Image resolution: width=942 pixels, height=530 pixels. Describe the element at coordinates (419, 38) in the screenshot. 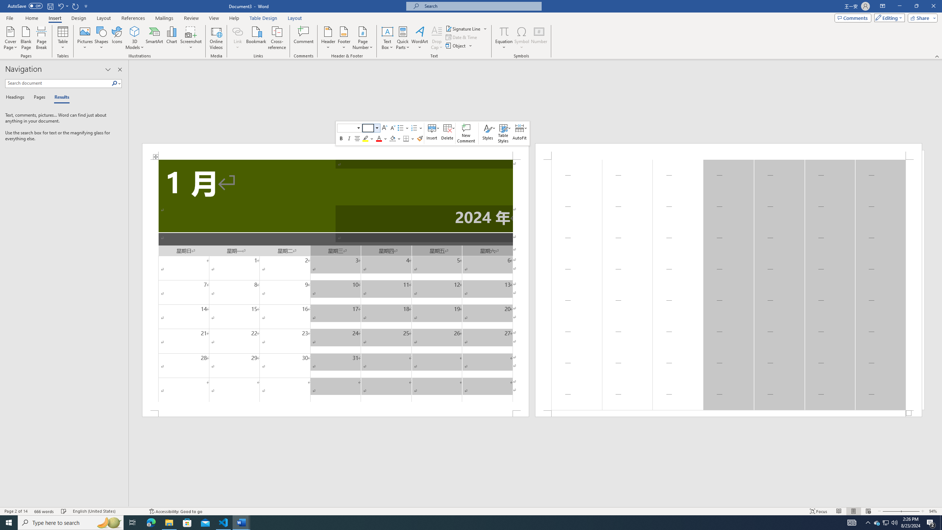

I see `WordArt` at that location.